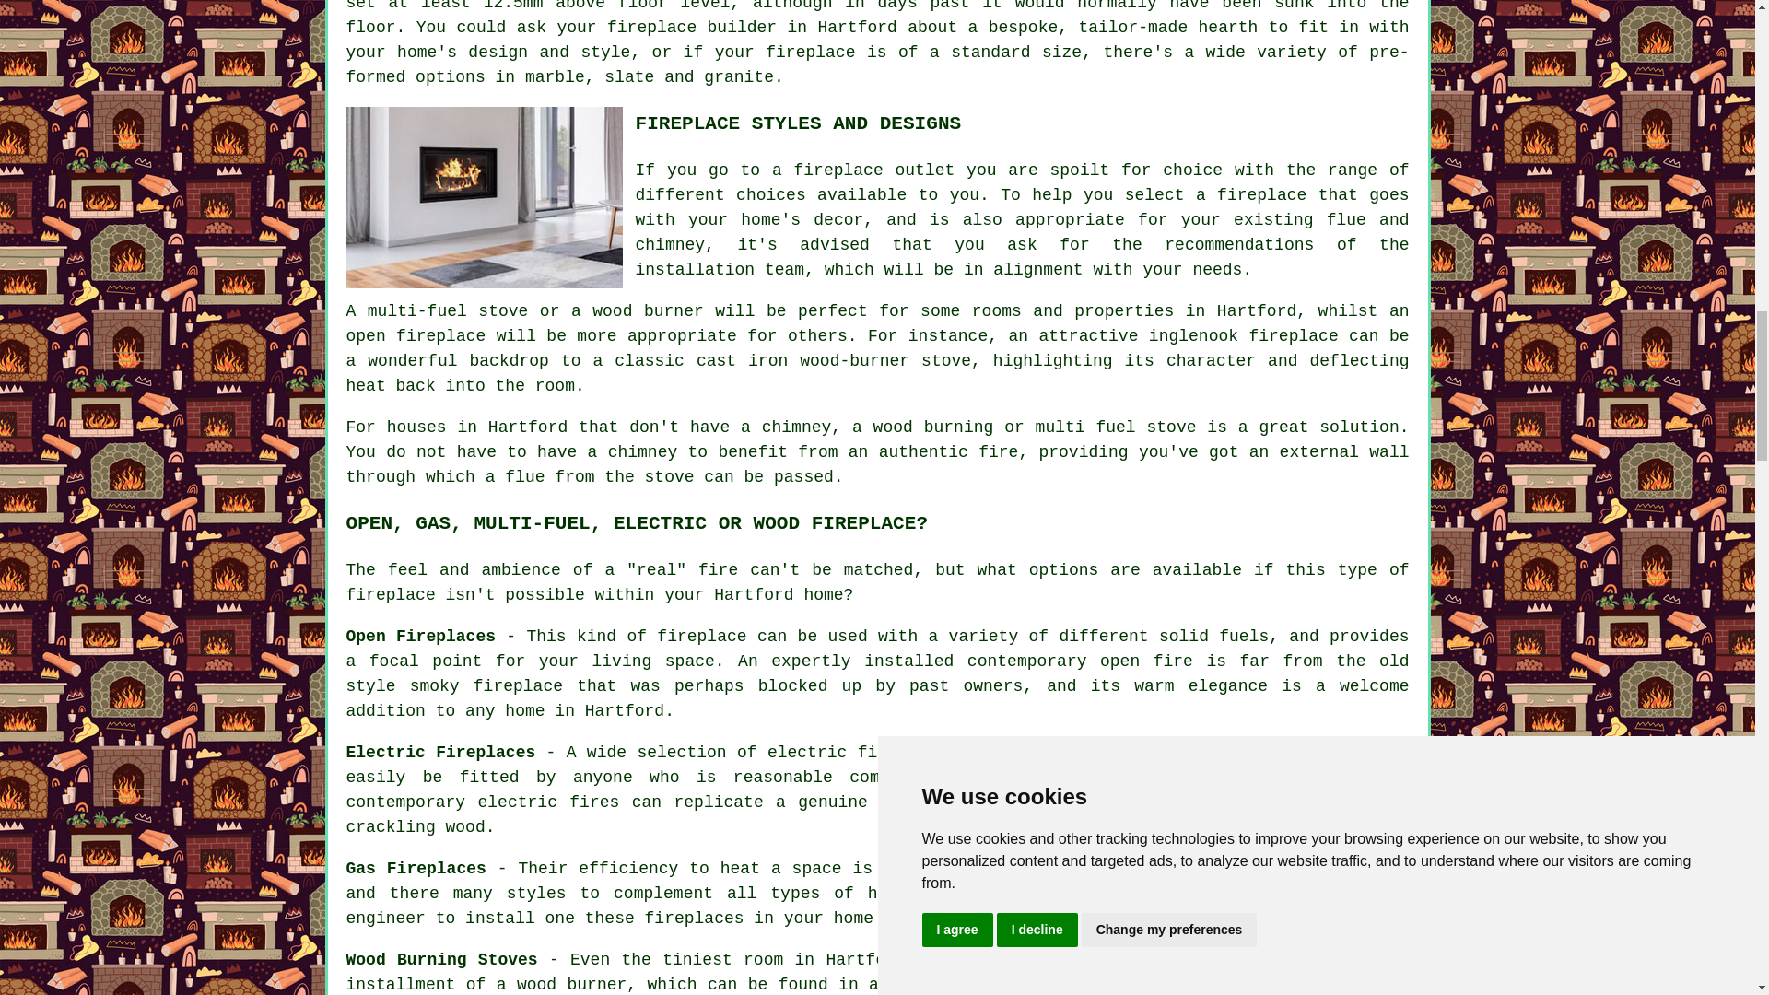 This screenshot has width=1769, height=995. I want to click on Fireplace Fitters Hartford, so click(1271, 971).